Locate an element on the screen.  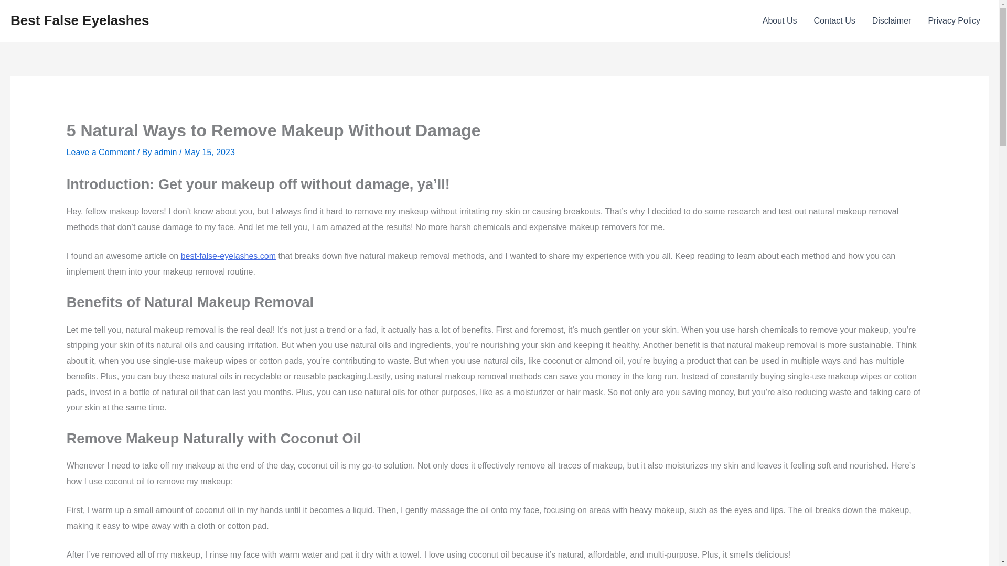
Best False Eyelashes is located at coordinates (80, 20).